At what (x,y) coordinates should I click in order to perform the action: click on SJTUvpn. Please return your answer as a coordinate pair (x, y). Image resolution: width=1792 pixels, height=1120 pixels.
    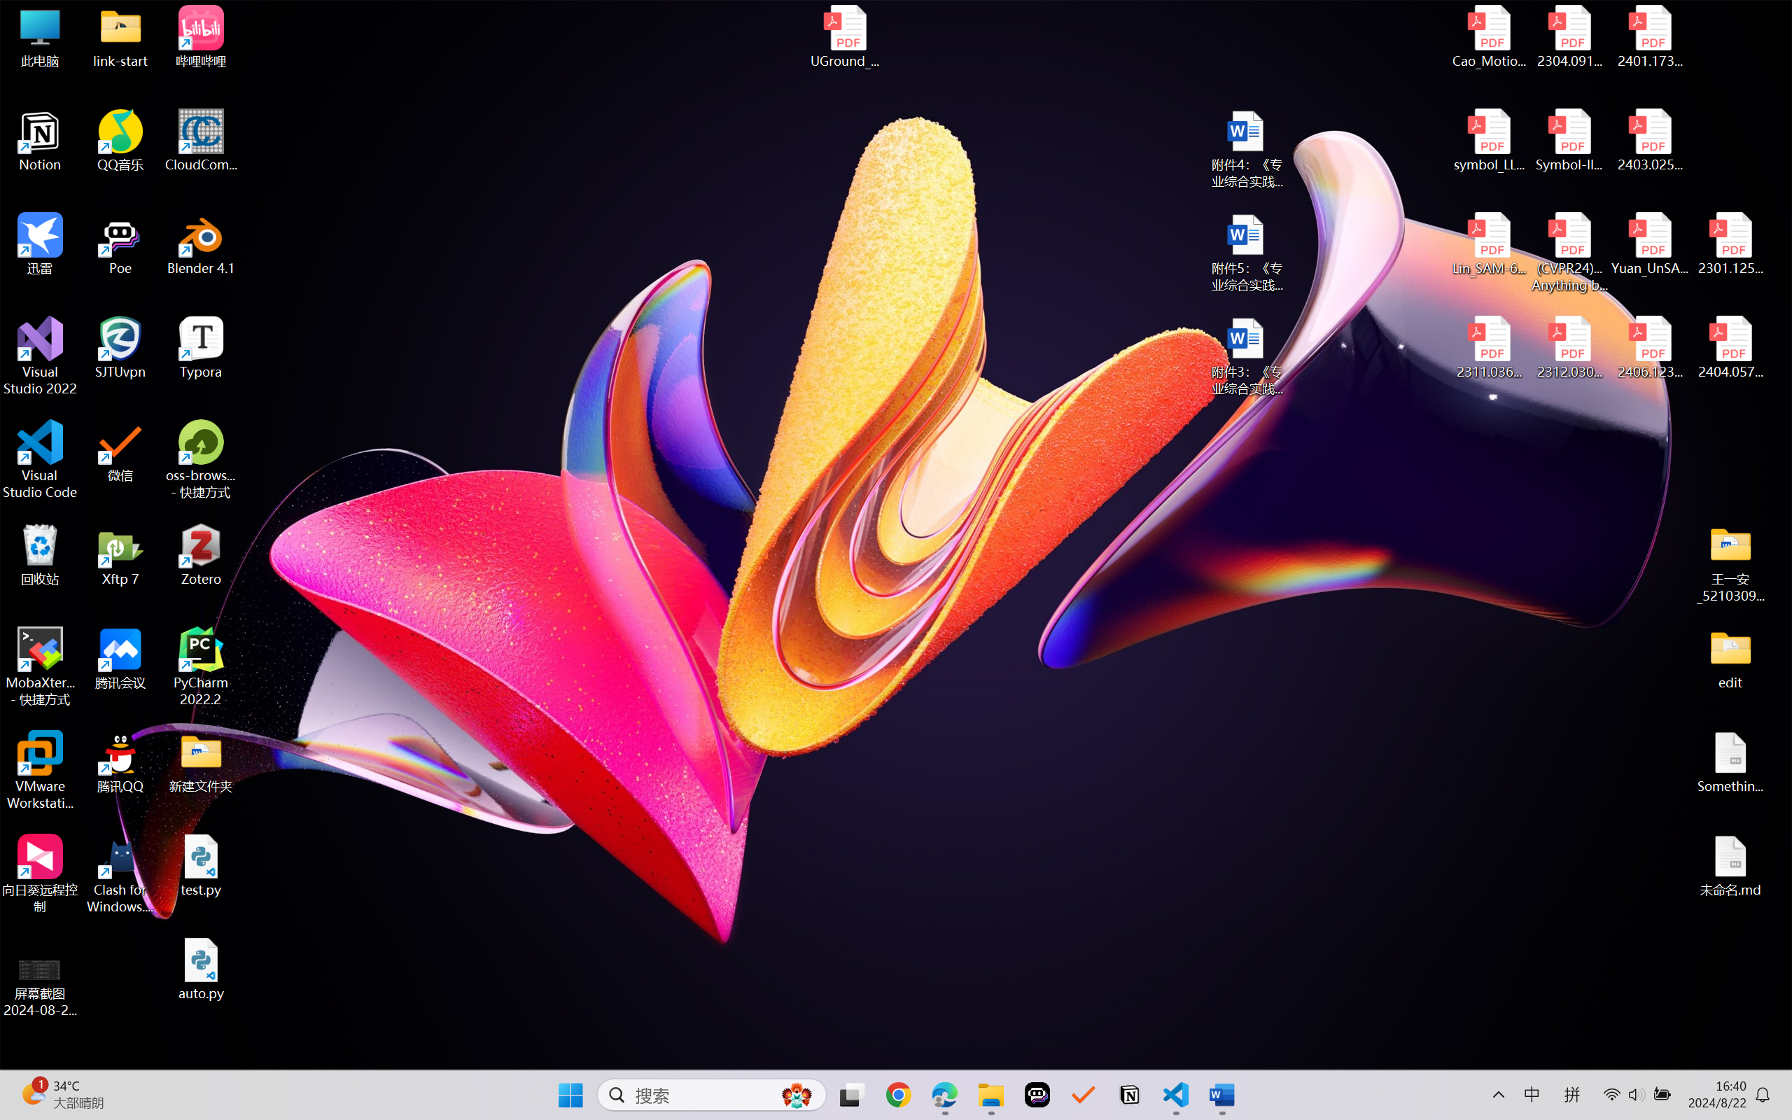
    Looking at the image, I should click on (120, 348).